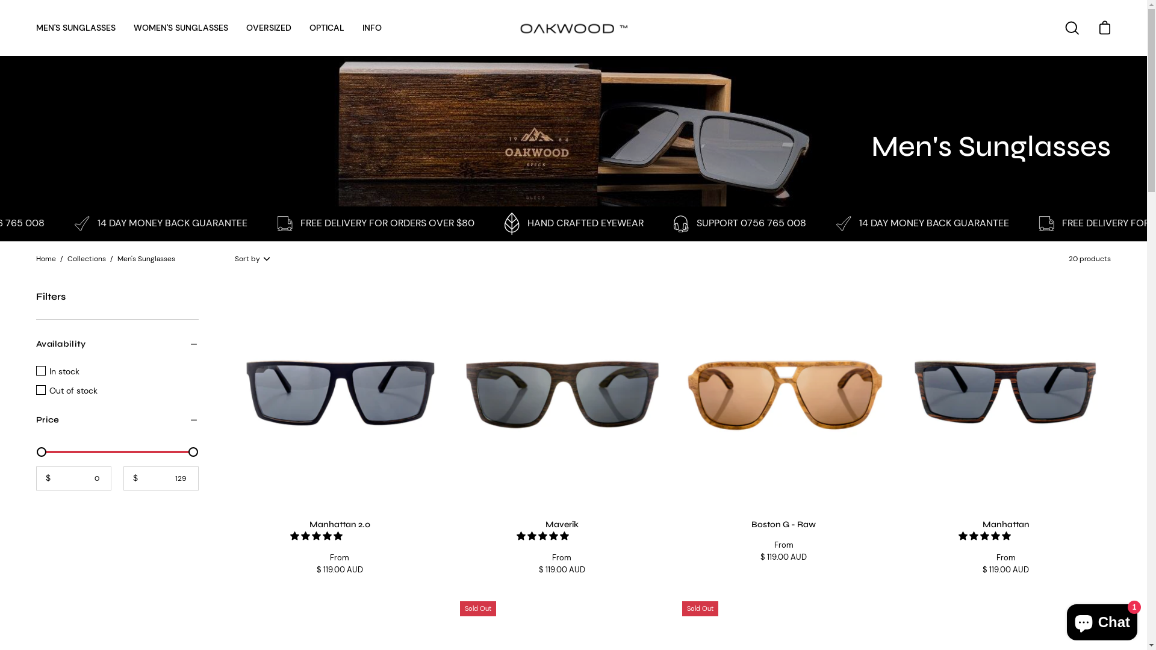  I want to click on INFO, so click(372, 28).